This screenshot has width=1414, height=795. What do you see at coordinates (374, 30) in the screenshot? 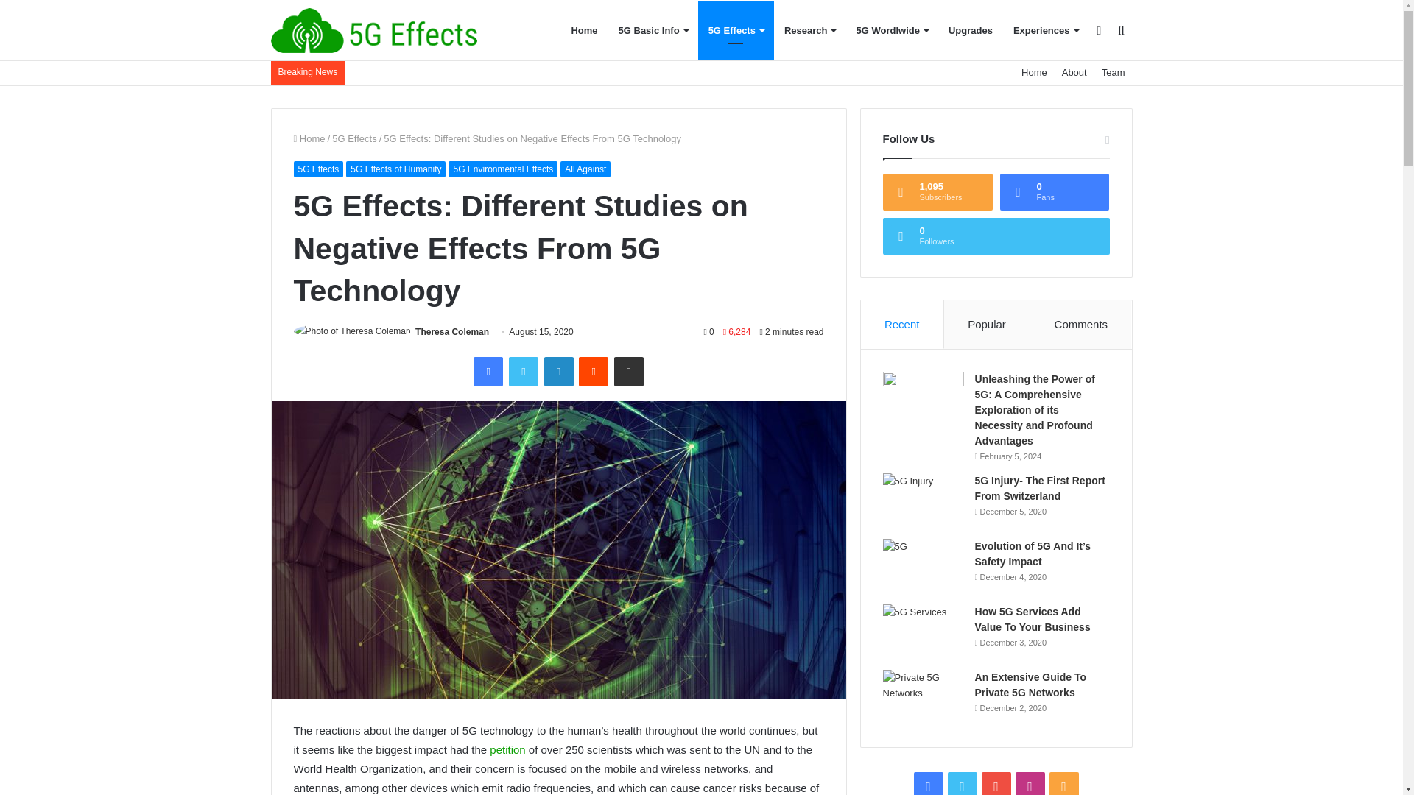
I see `5G Effects` at bounding box center [374, 30].